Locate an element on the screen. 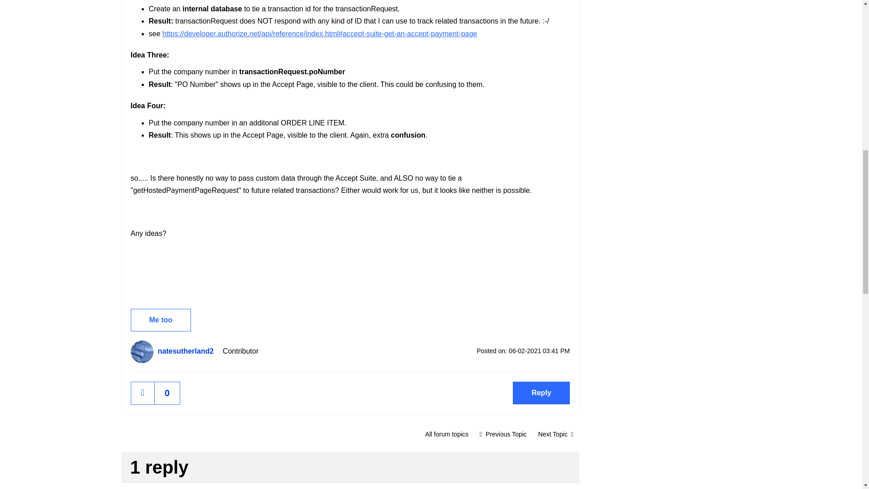  natesutherland2 is located at coordinates (187, 351).